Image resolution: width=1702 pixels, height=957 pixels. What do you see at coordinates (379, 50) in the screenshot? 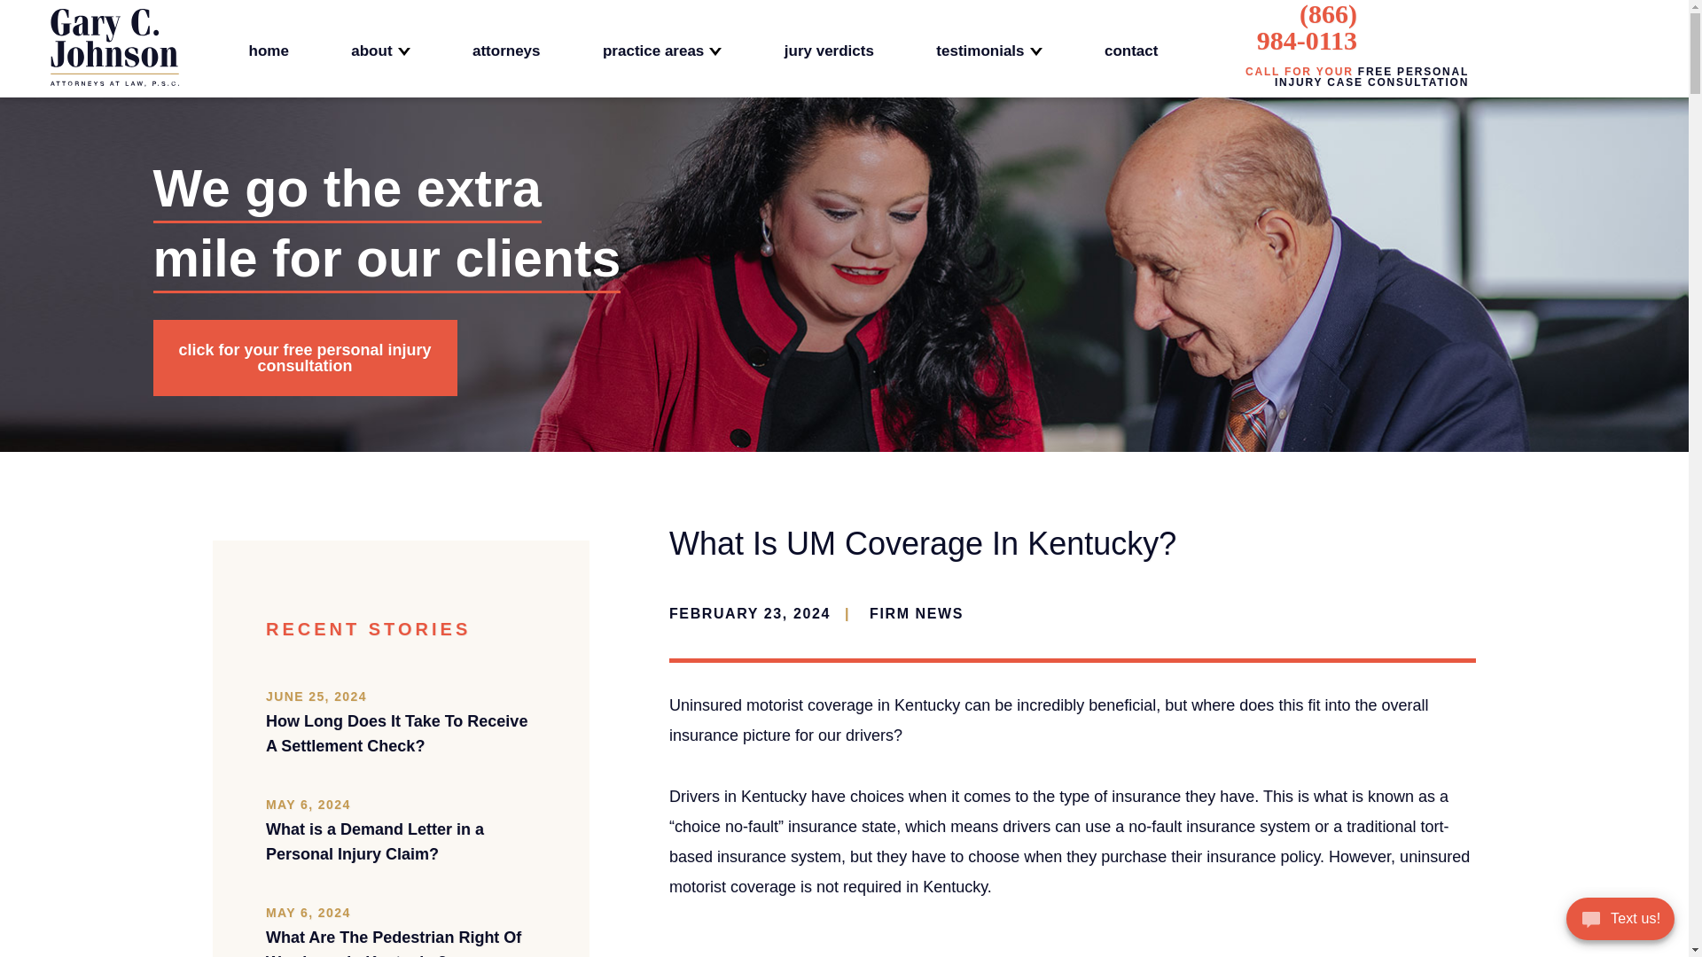
I see `about` at bounding box center [379, 50].